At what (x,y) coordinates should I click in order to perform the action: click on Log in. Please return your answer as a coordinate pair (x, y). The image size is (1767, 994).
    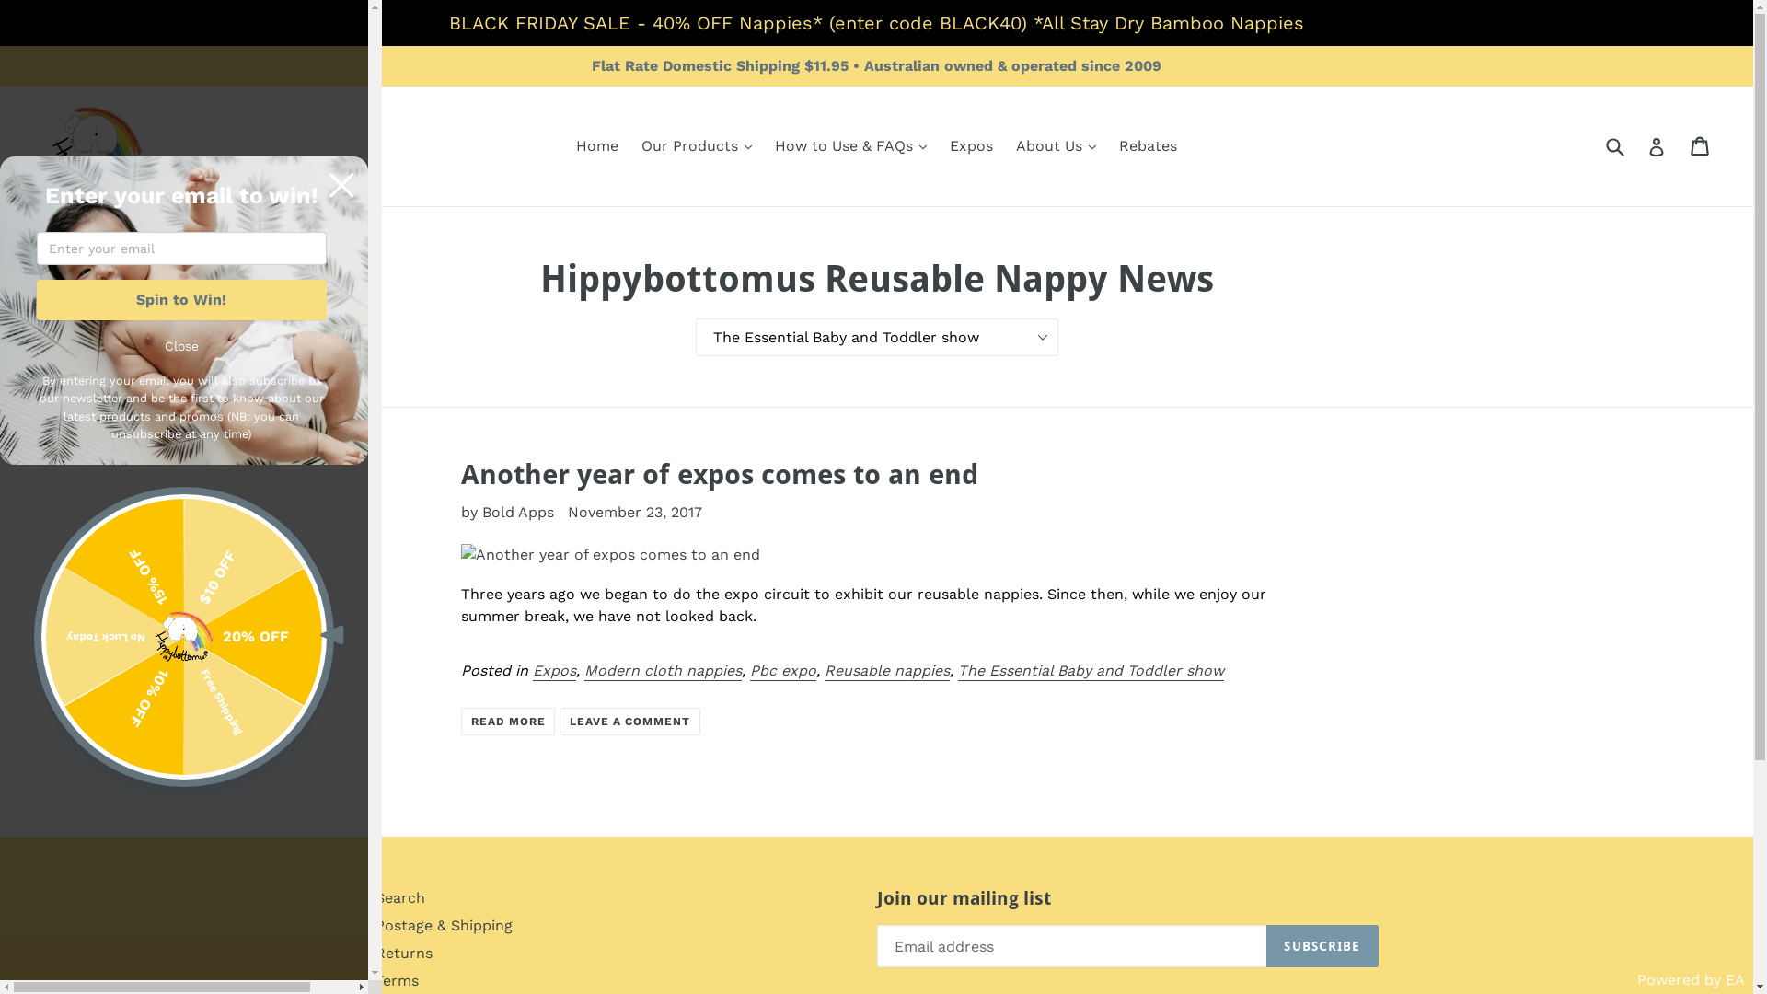
    Looking at the image, I should click on (1657, 146).